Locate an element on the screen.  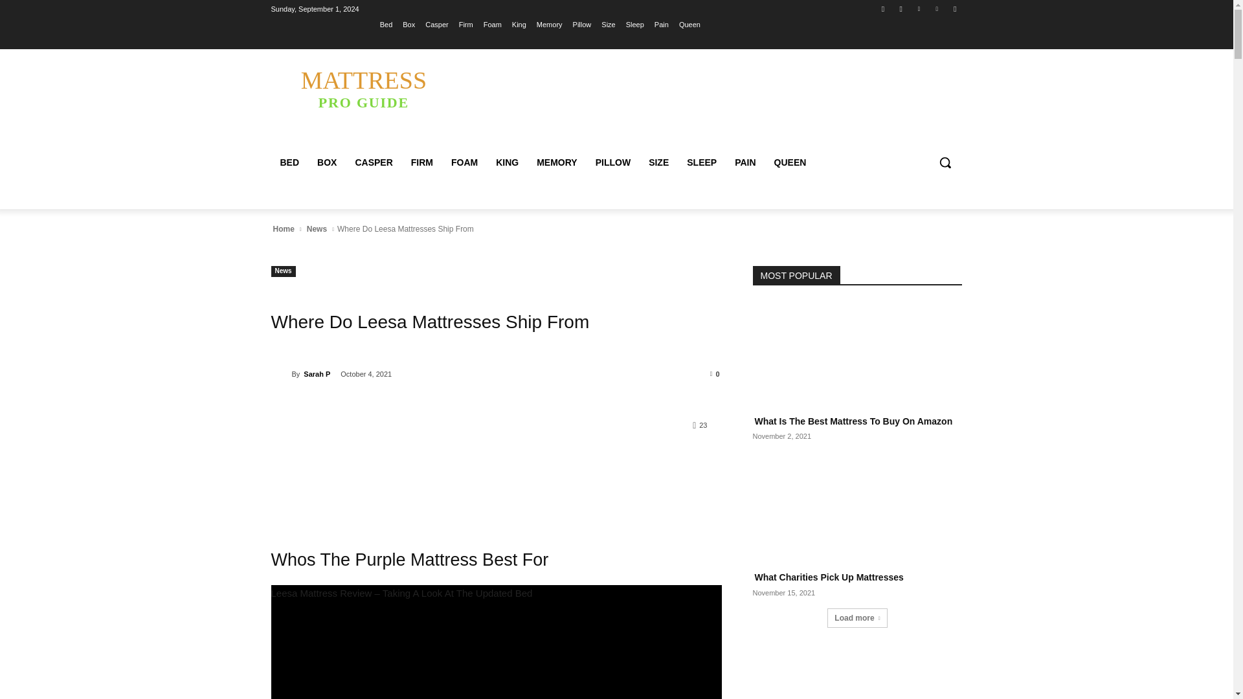
Instagram is located at coordinates (901, 8).